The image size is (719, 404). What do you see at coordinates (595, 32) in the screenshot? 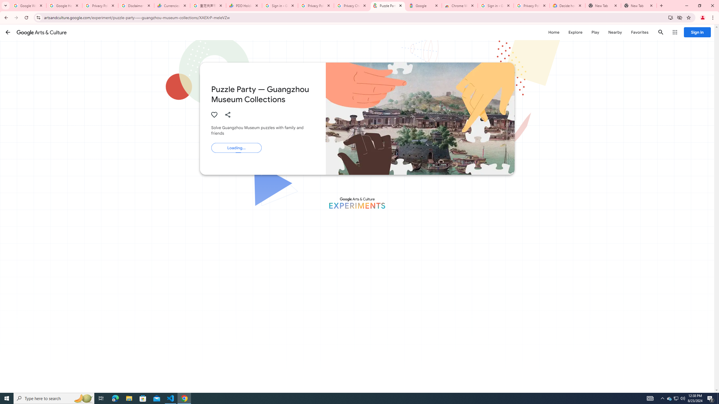
I see `Play` at bounding box center [595, 32].